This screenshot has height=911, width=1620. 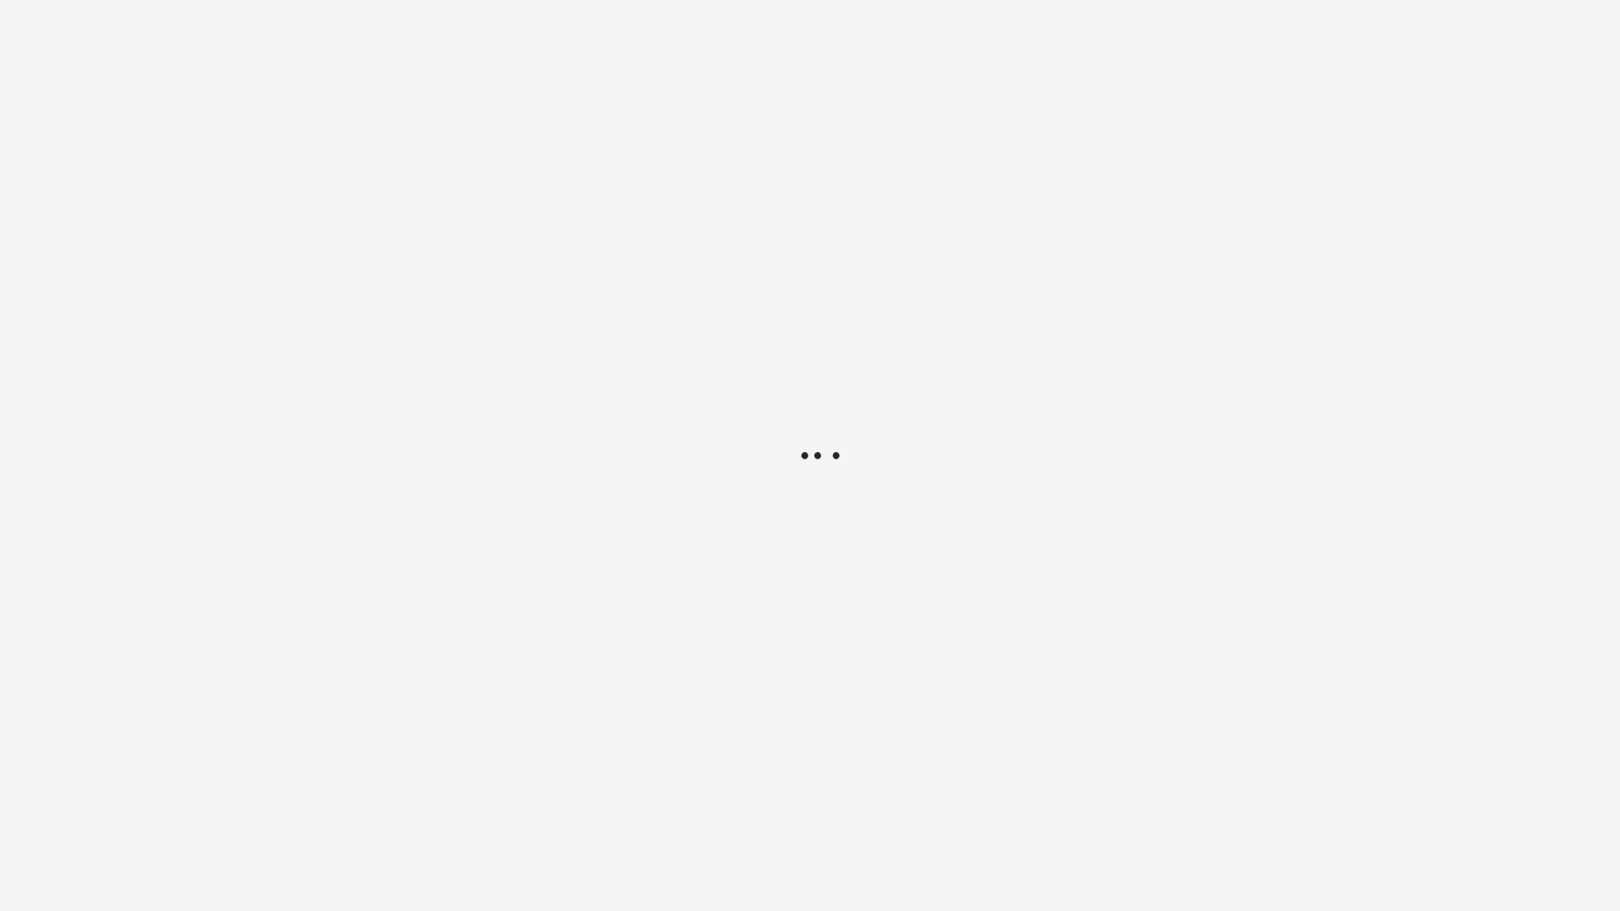 I want to click on TOGO, so click(x=906, y=71).